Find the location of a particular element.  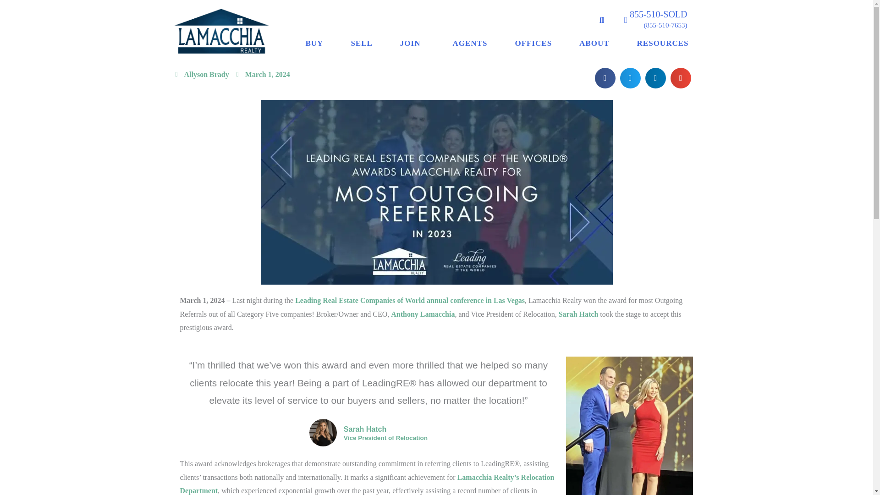

Sarah Hatch is located at coordinates (386, 429).